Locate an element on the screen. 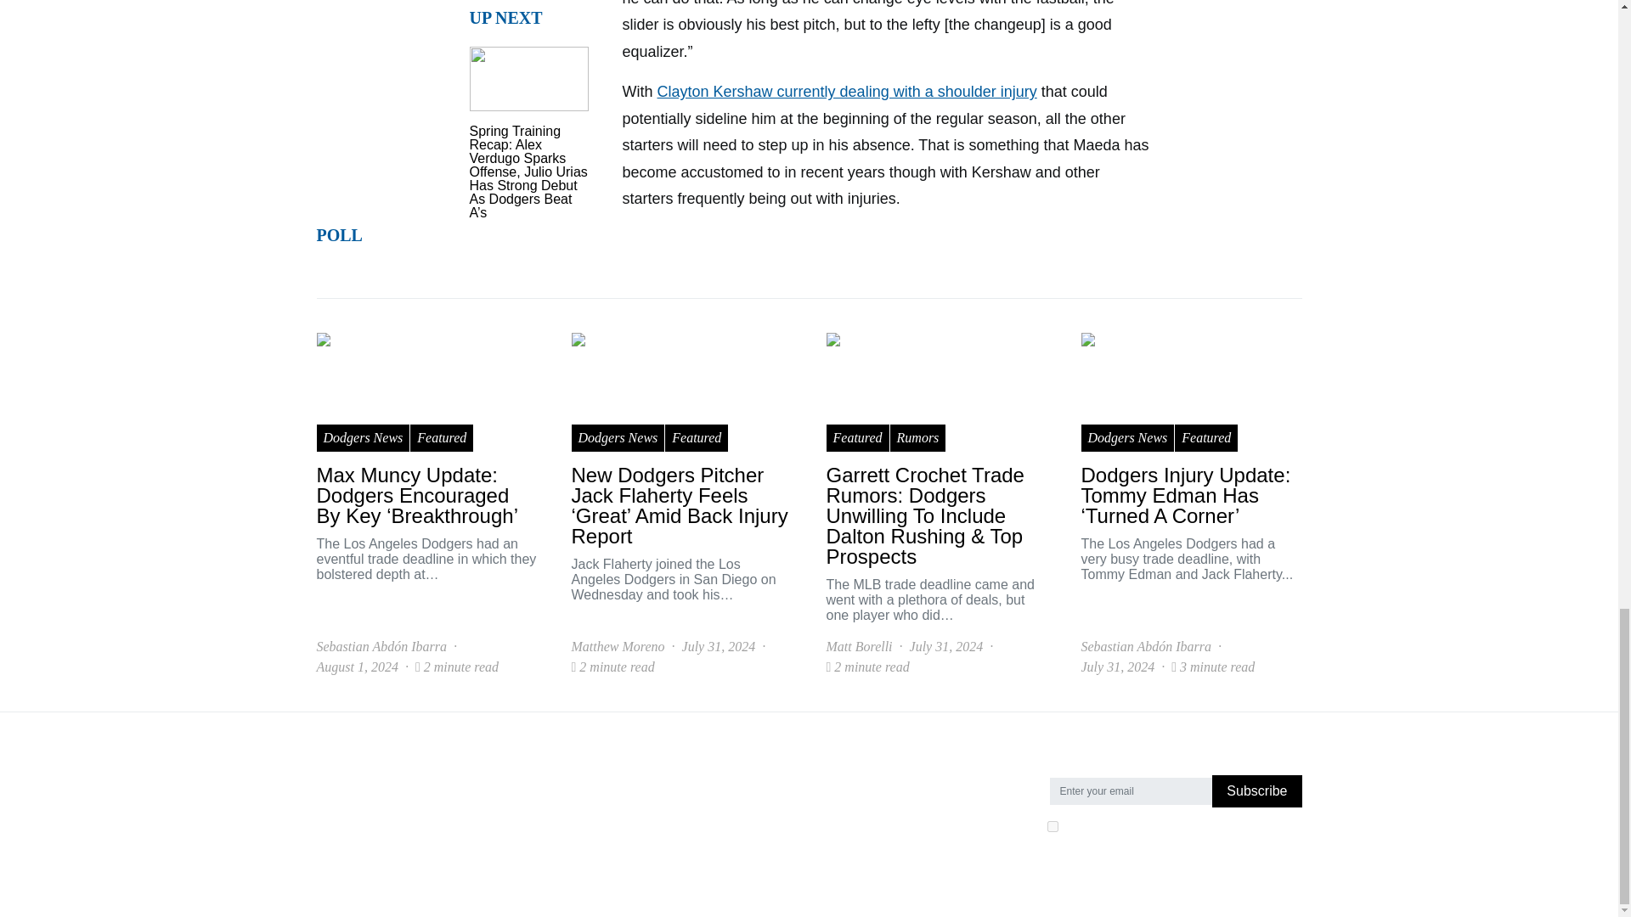  on is located at coordinates (1052, 825).